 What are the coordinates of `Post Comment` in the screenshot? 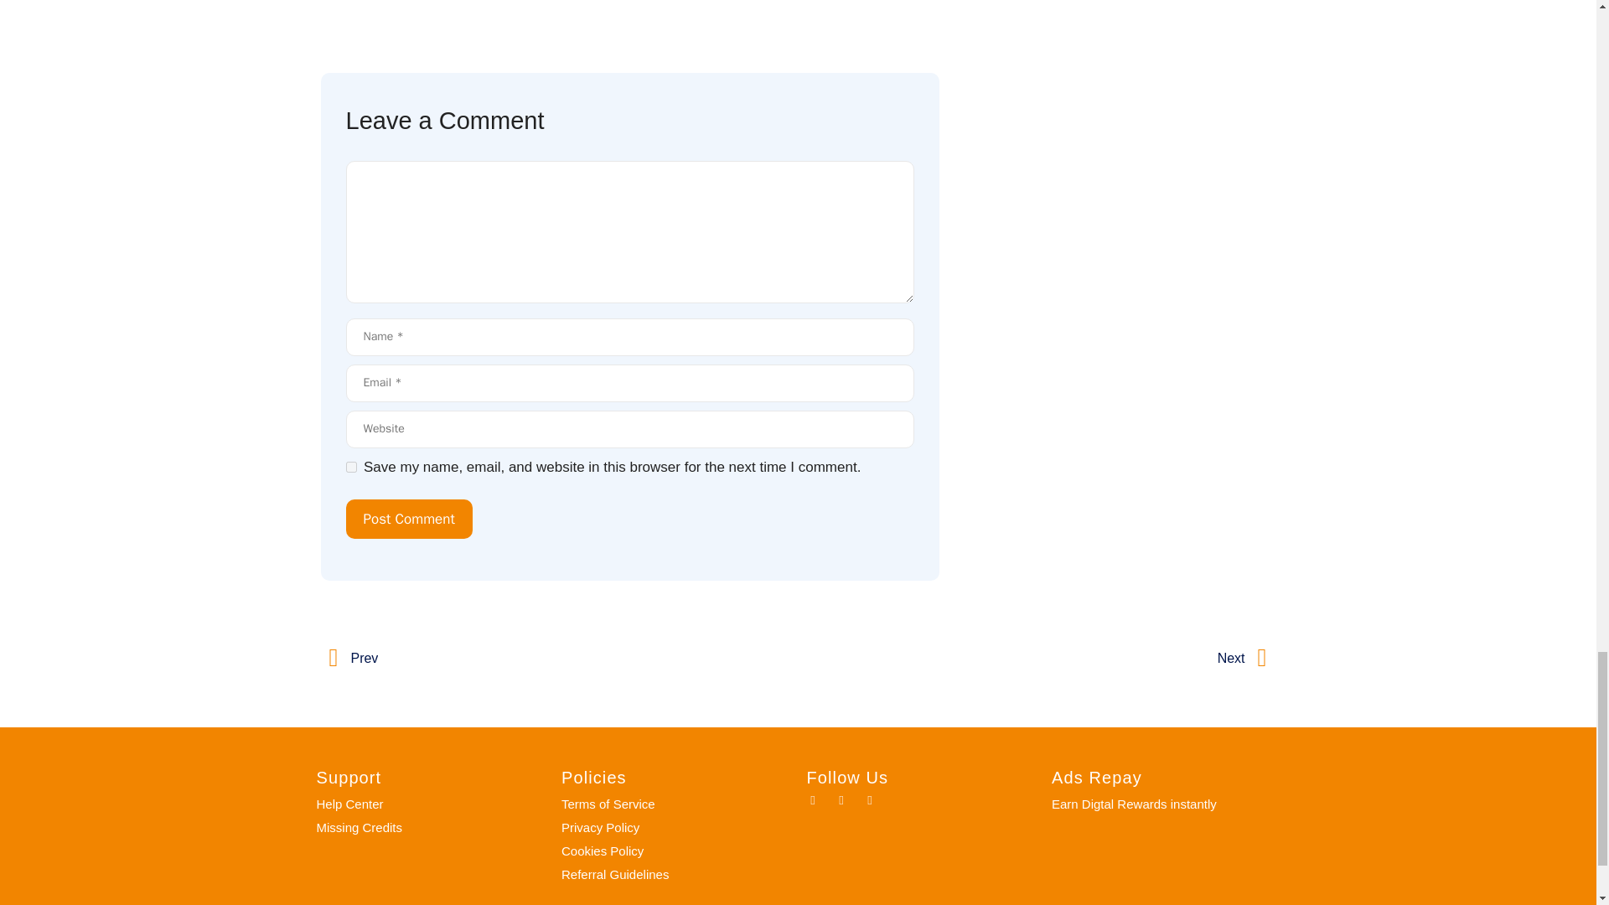 It's located at (408, 520).